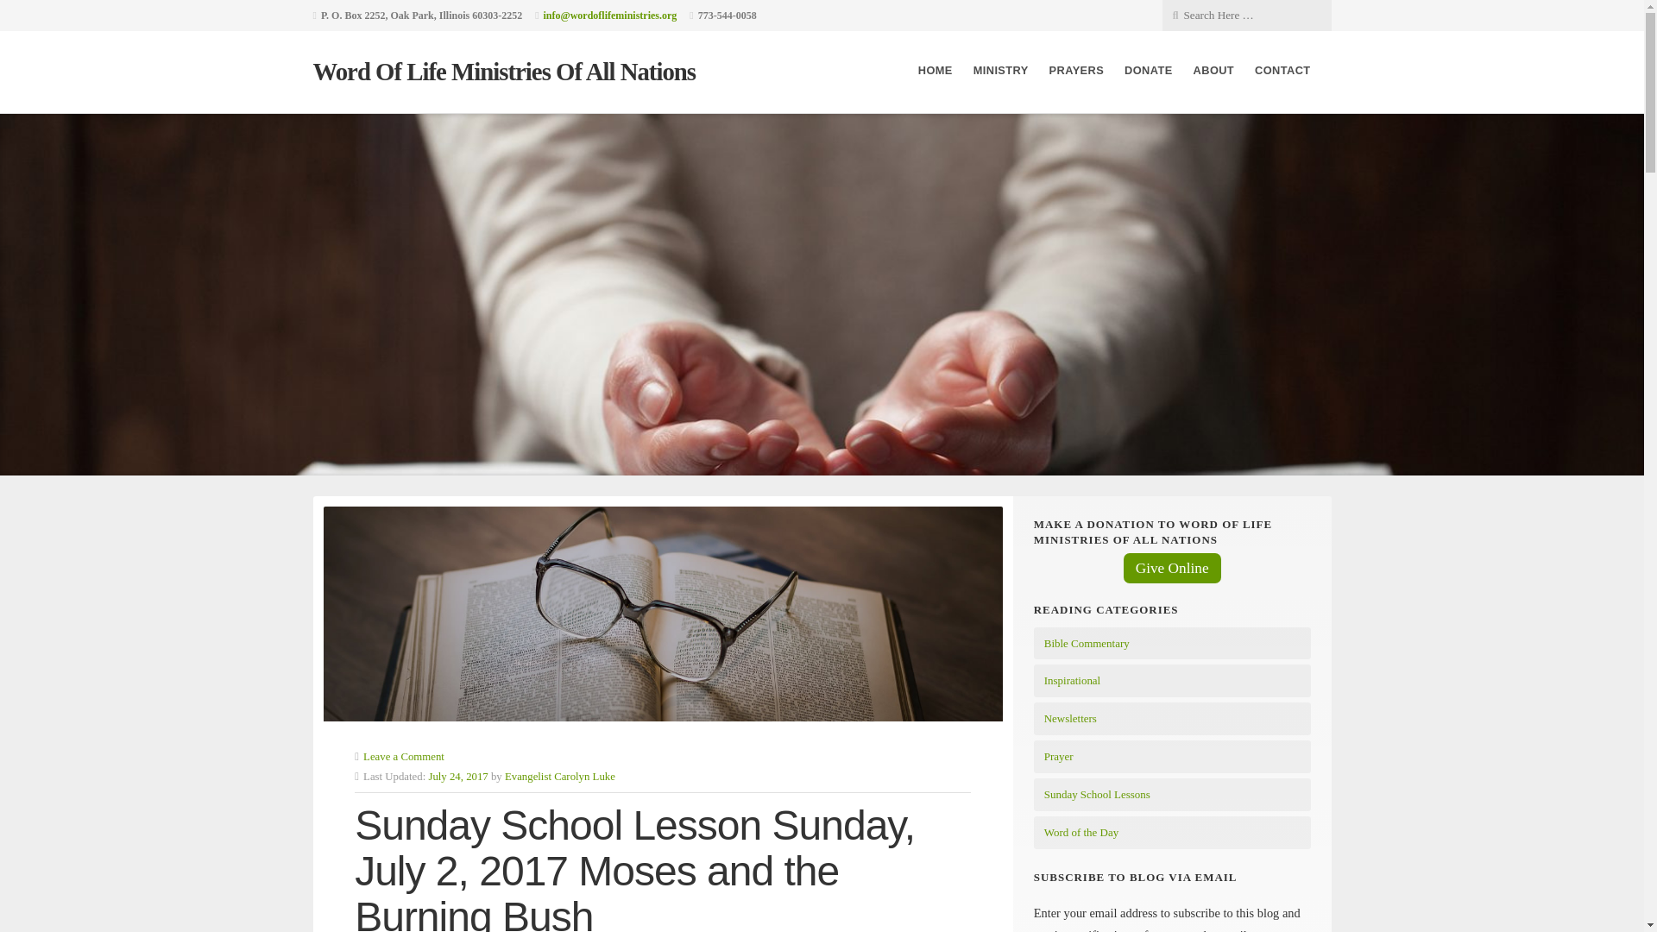 This screenshot has width=1657, height=932. Describe the element at coordinates (1058, 756) in the screenshot. I see `Prayer` at that location.